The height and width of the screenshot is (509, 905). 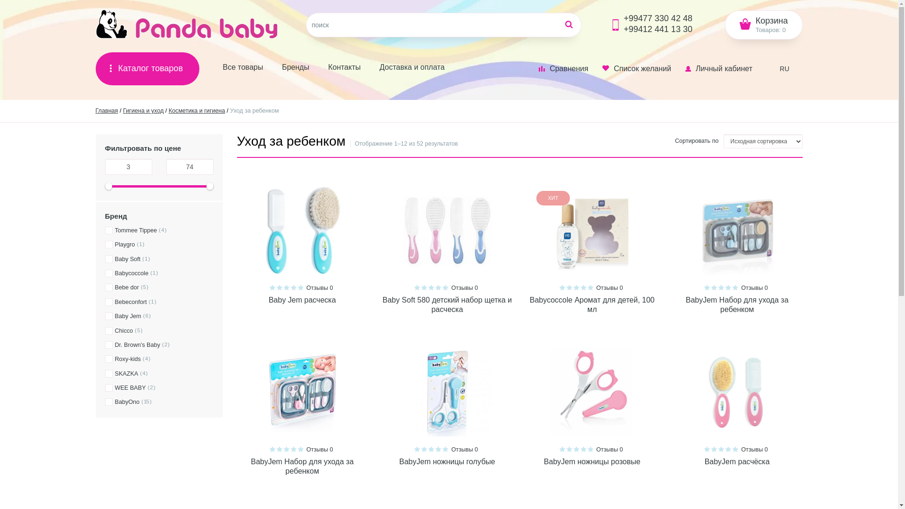 I want to click on 0 out of 5 stars, so click(x=735, y=449).